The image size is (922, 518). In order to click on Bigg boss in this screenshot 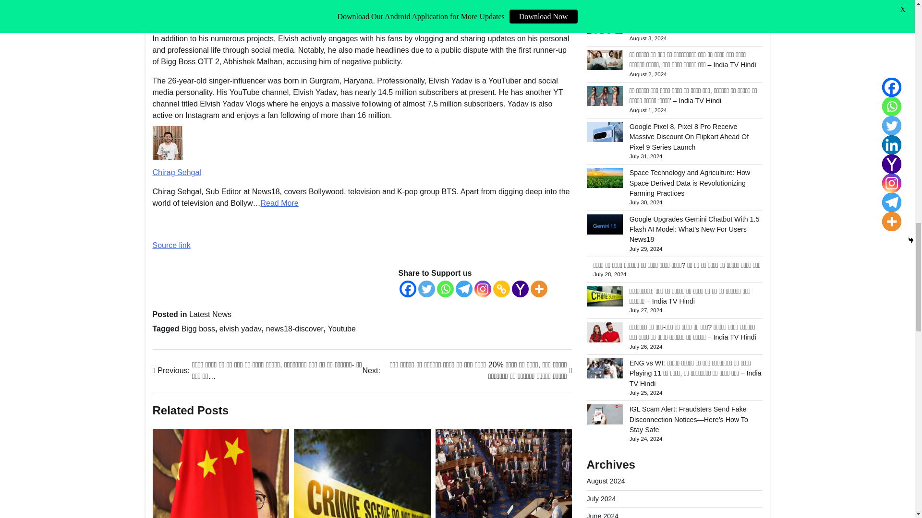, I will do `click(198, 329)`.